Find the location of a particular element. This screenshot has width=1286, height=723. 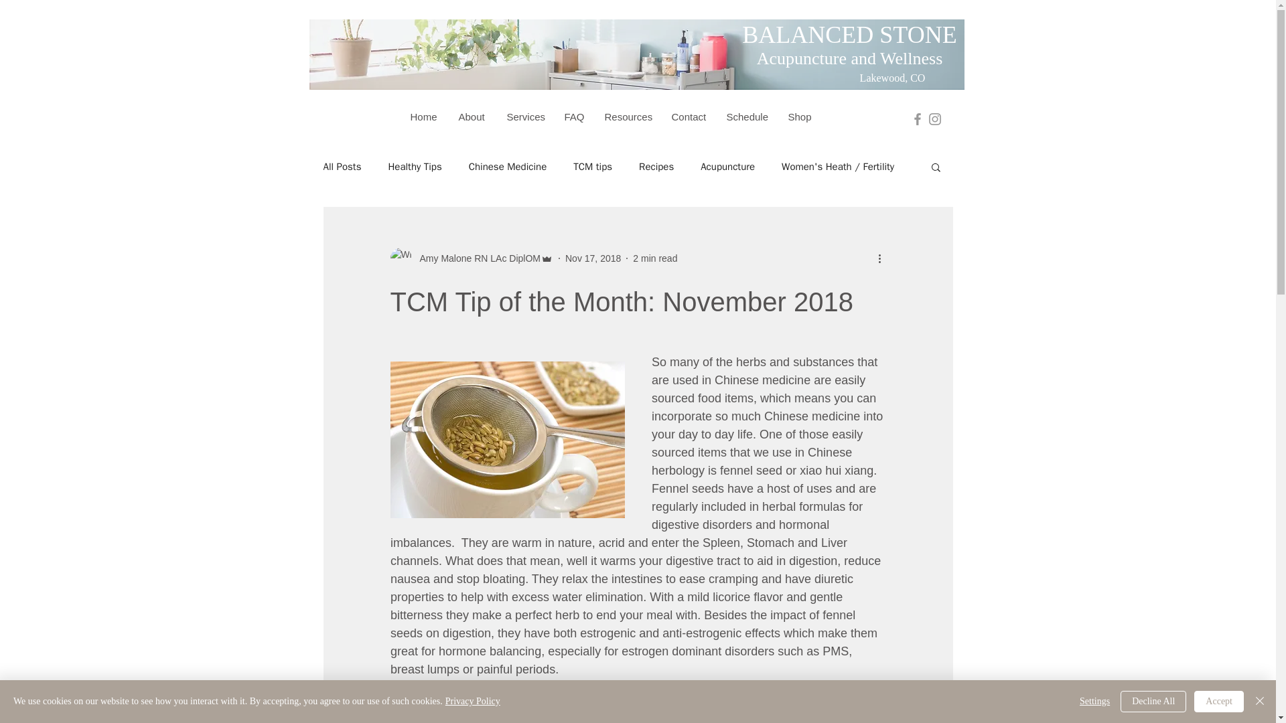

BALANCED STONE is located at coordinates (849, 35).